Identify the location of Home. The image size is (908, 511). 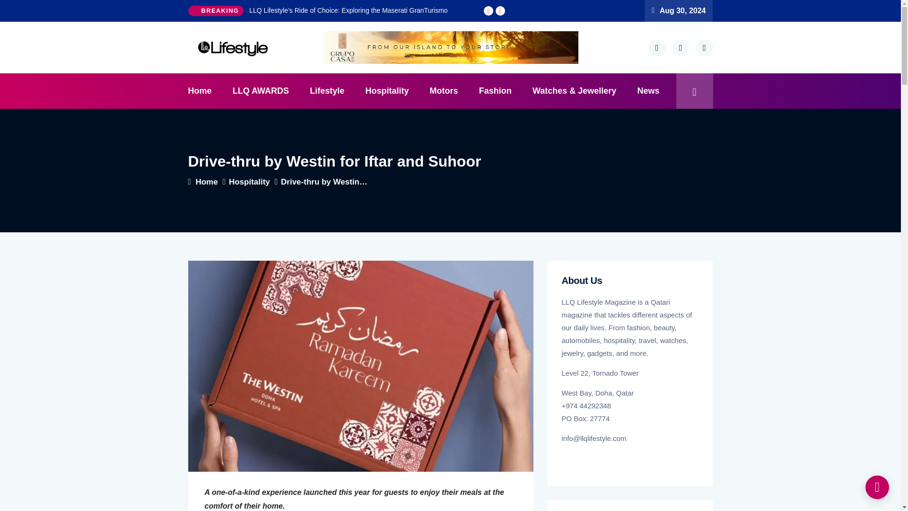
(204, 91).